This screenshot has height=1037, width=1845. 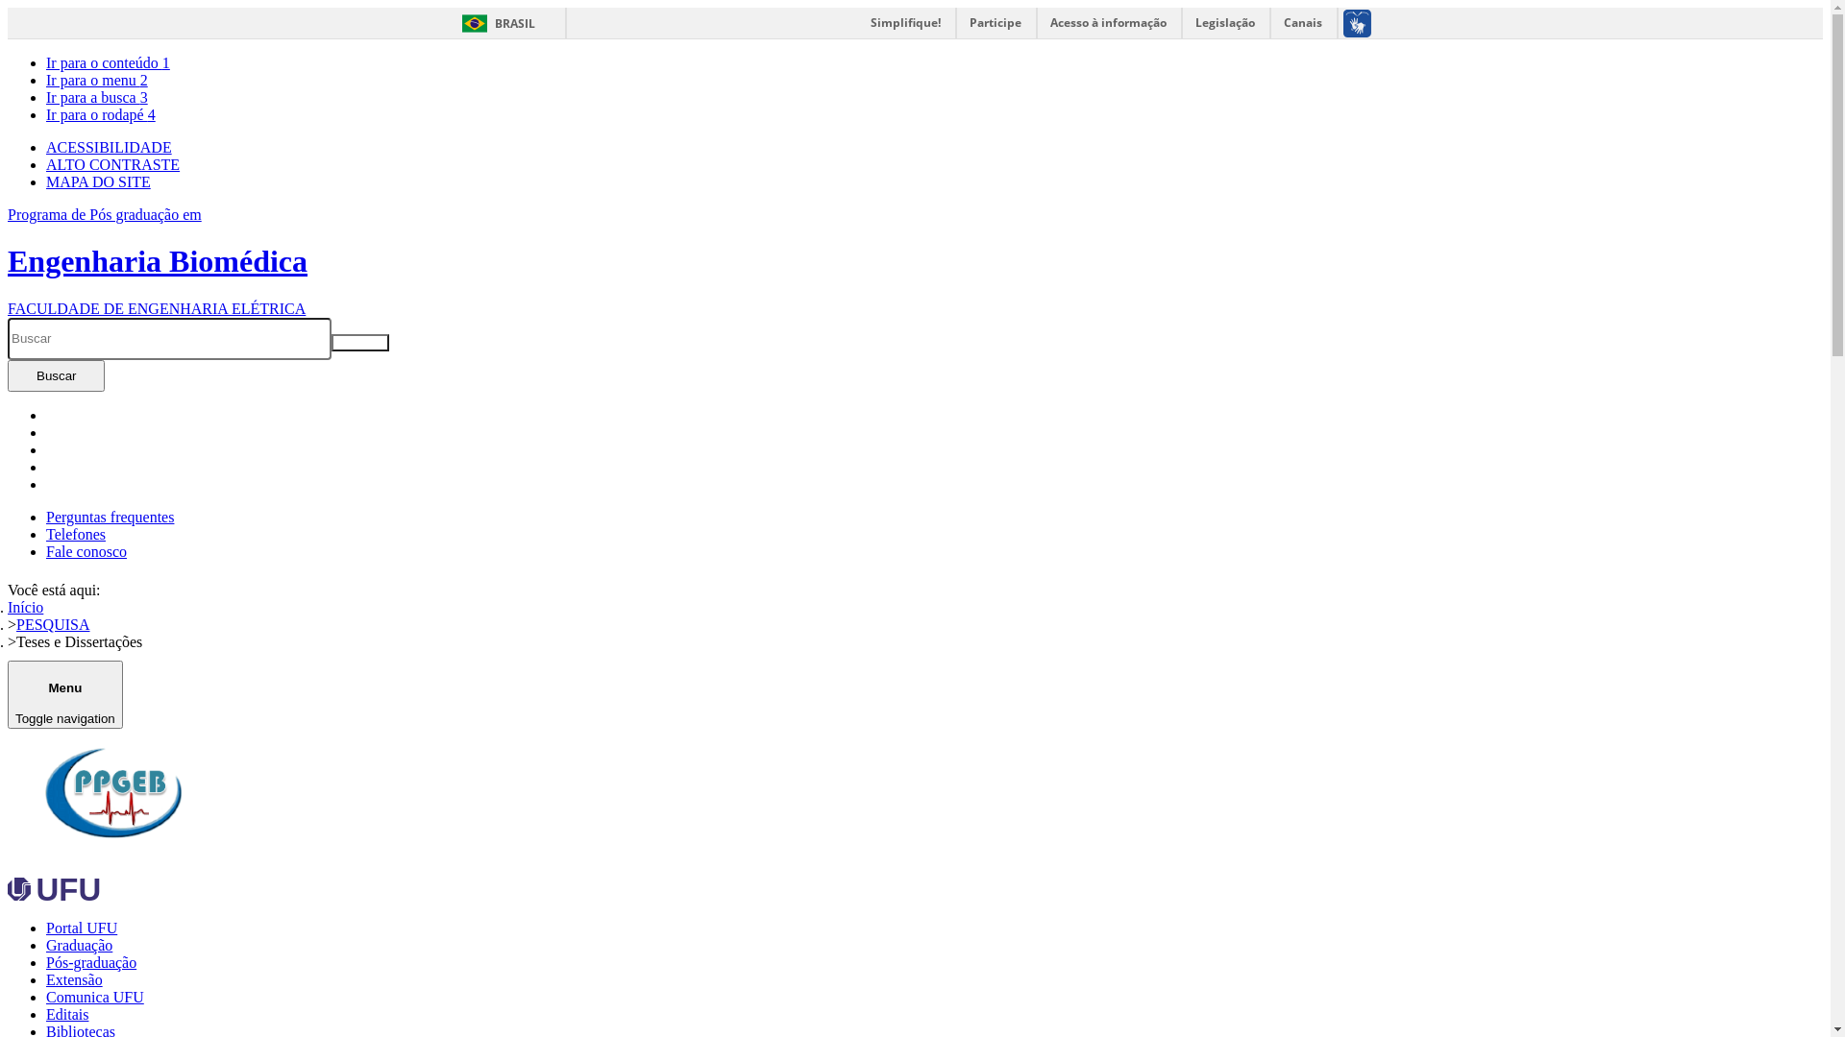 What do you see at coordinates (97, 81) in the screenshot?
I see `Ir para o menu 2` at bounding box center [97, 81].